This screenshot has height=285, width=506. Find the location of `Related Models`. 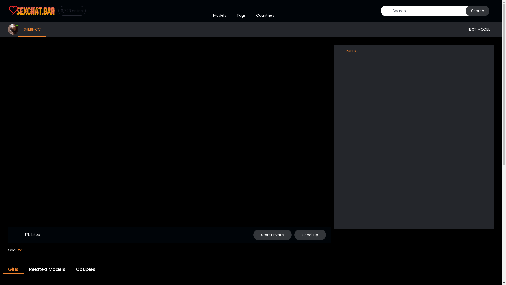

Related Models is located at coordinates (47, 269).